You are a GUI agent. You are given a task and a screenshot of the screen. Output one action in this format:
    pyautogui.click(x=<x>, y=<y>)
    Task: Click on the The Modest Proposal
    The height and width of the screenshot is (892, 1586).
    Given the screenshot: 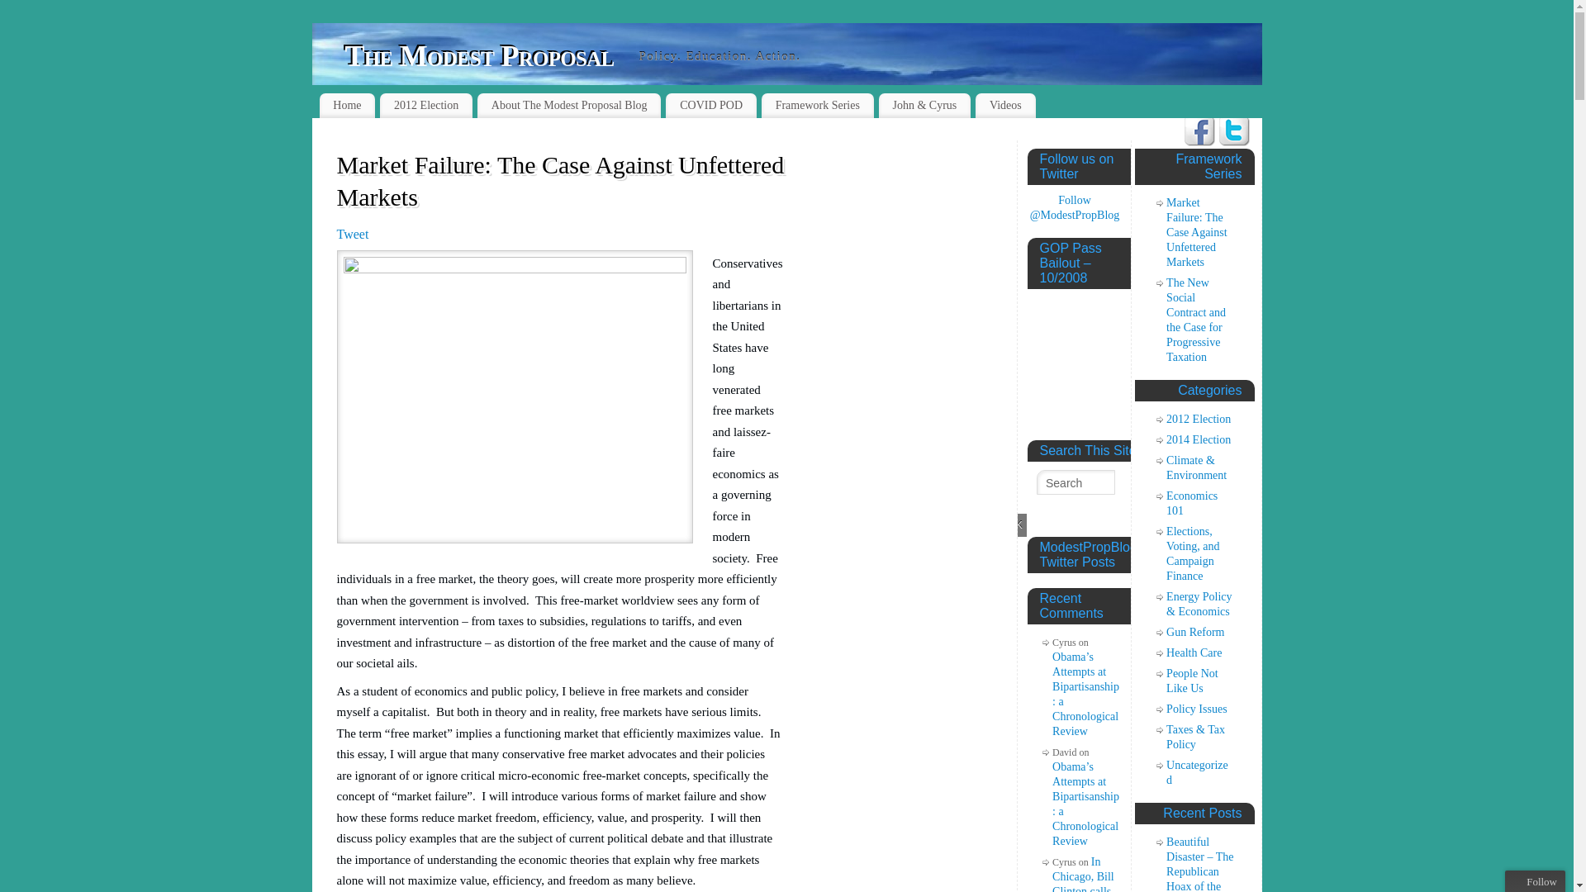 What is the action you would take?
    pyautogui.click(x=480, y=55)
    